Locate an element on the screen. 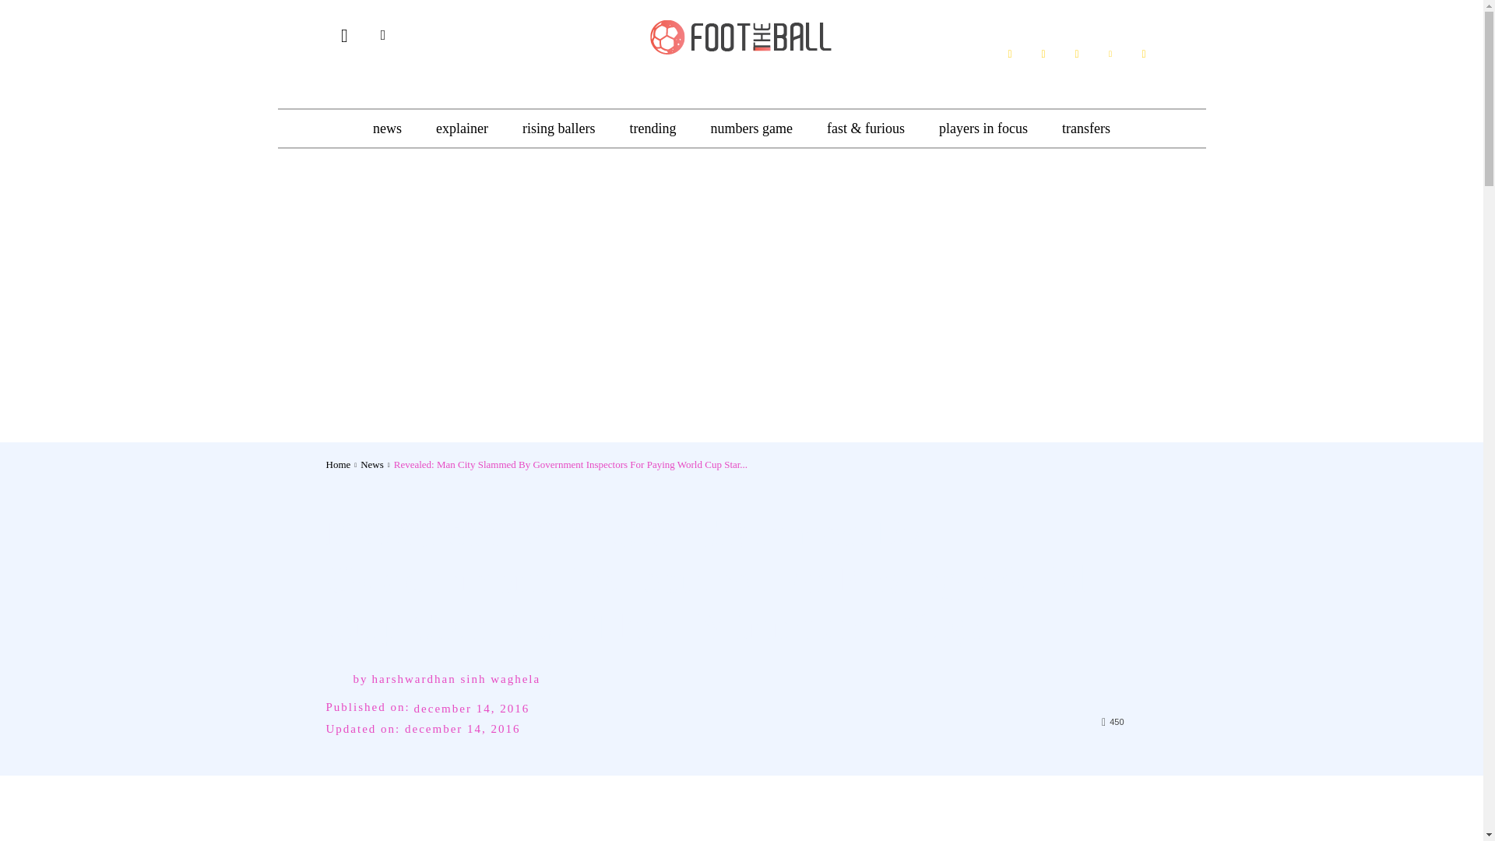  Foottheball is located at coordinates (741, 35).